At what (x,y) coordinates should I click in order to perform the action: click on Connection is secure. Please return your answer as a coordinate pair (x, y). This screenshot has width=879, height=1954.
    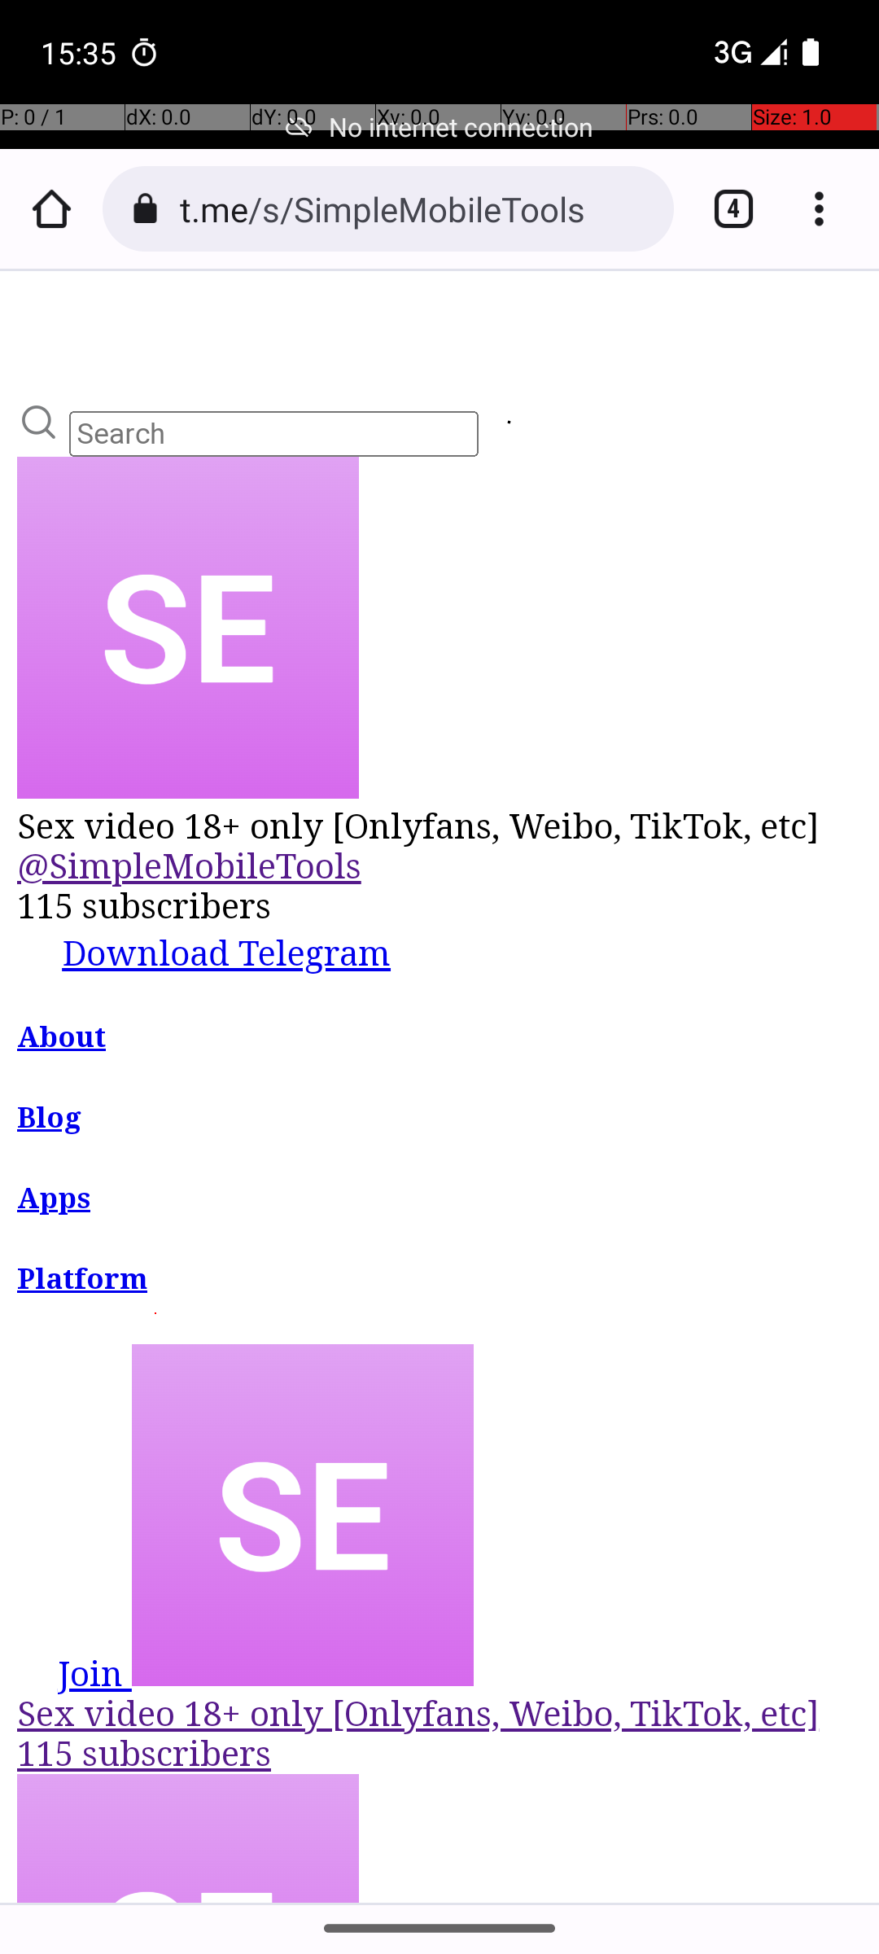
    Looking at the image, I should click on (145, 208).